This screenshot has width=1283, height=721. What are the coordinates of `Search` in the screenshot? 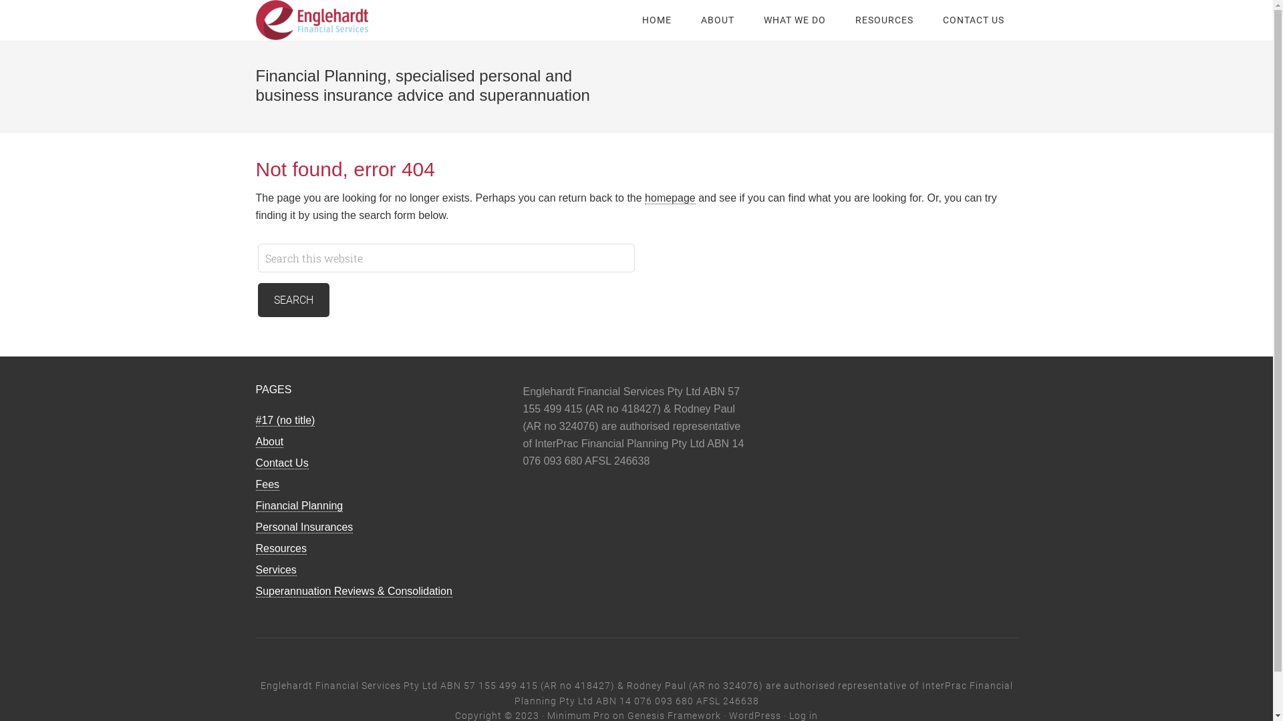 It's located at (294, 300).